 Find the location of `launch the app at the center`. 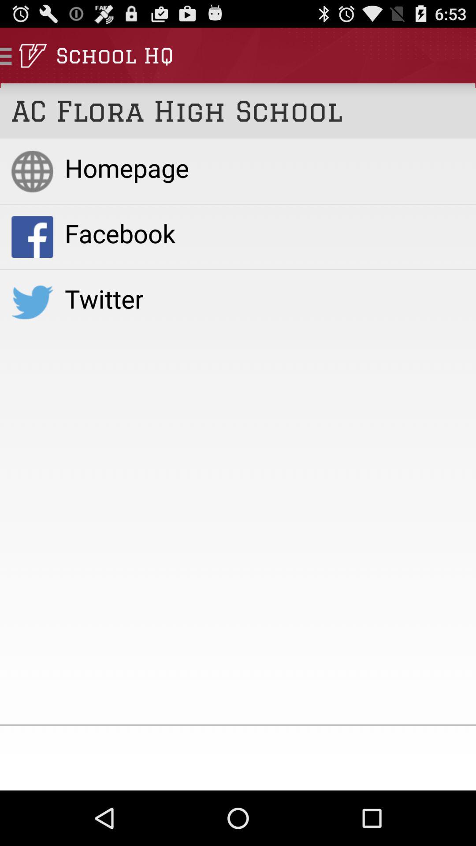

launch the app at the center is located at coordinates (264, 298).